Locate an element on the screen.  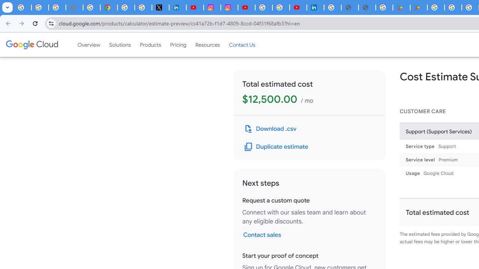
Sign in - Google Accounts is located at coordinates (126, 7).